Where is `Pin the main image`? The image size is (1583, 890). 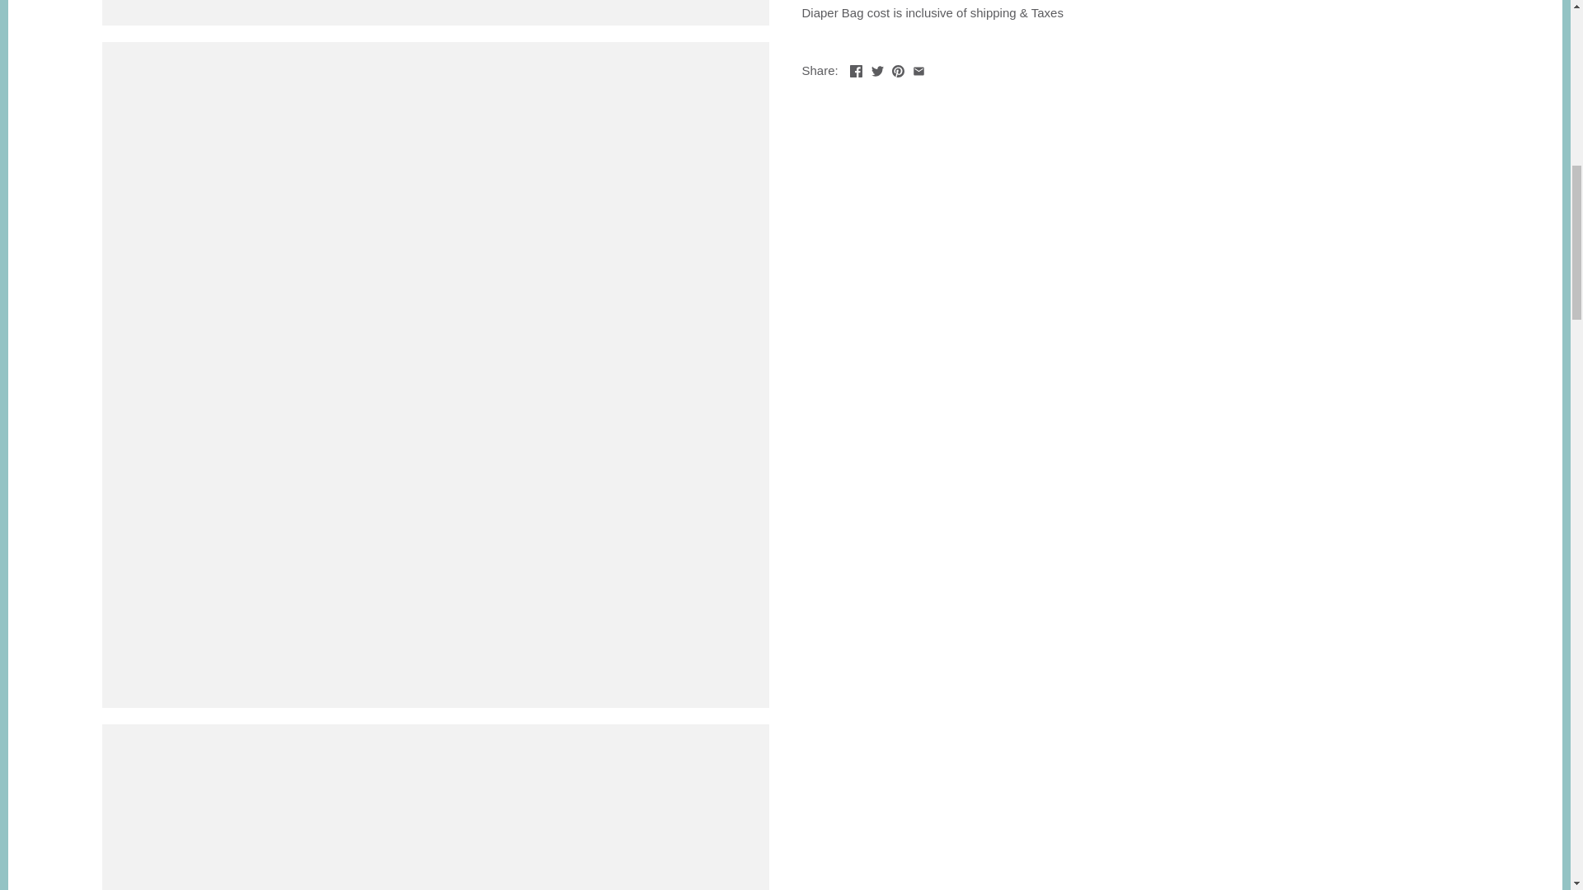
Pin the main image is located at coordinates (898, 68).